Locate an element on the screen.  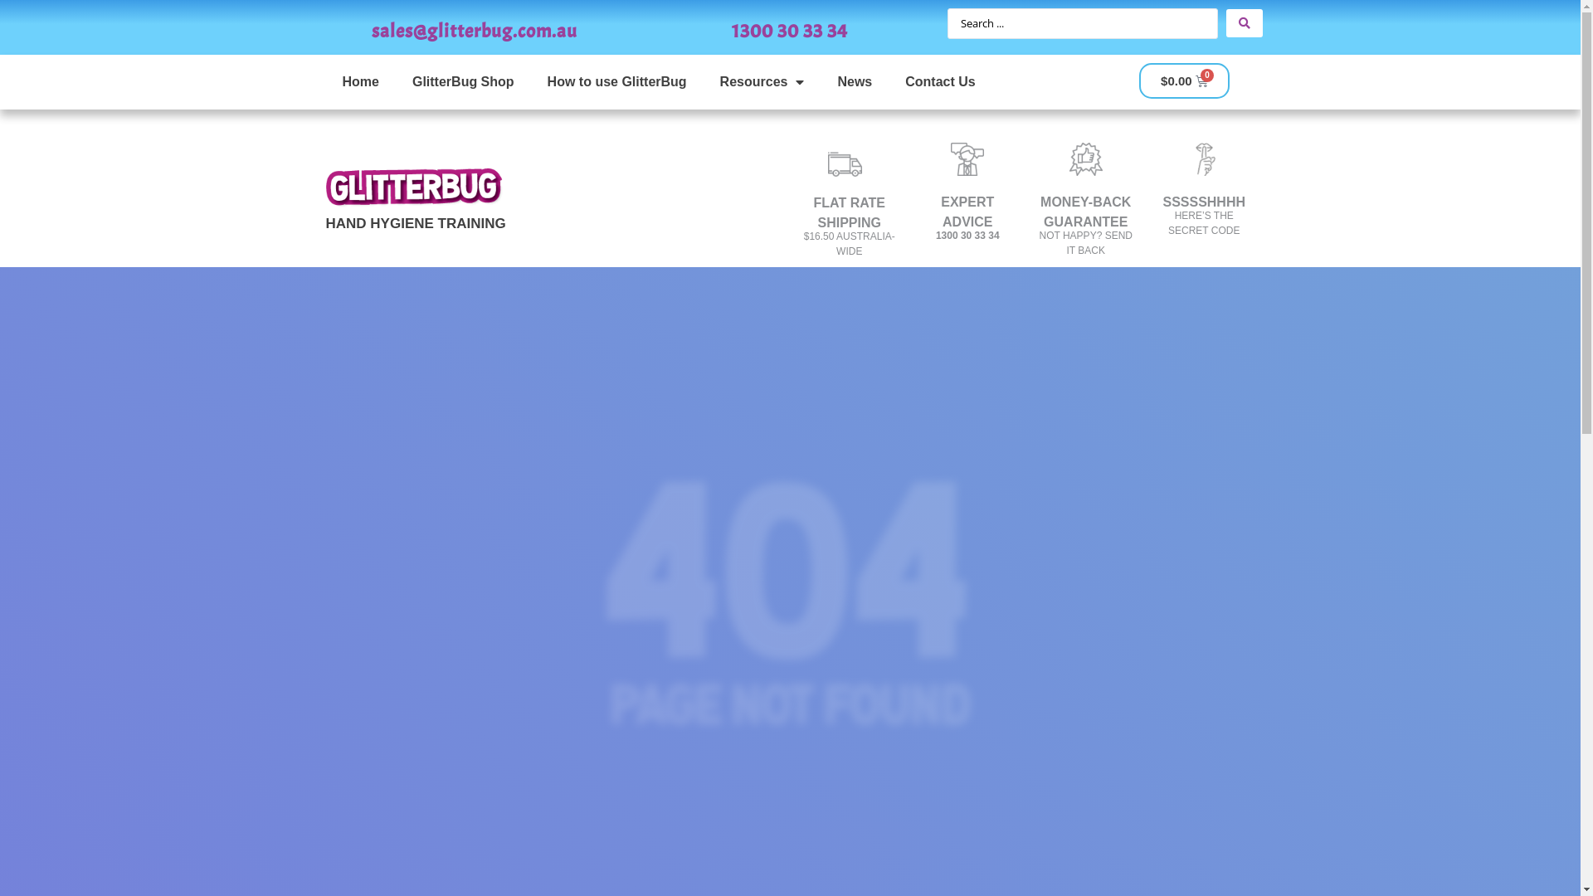
guarantee-icon-grey.png is located at coordinates (1086, 159).